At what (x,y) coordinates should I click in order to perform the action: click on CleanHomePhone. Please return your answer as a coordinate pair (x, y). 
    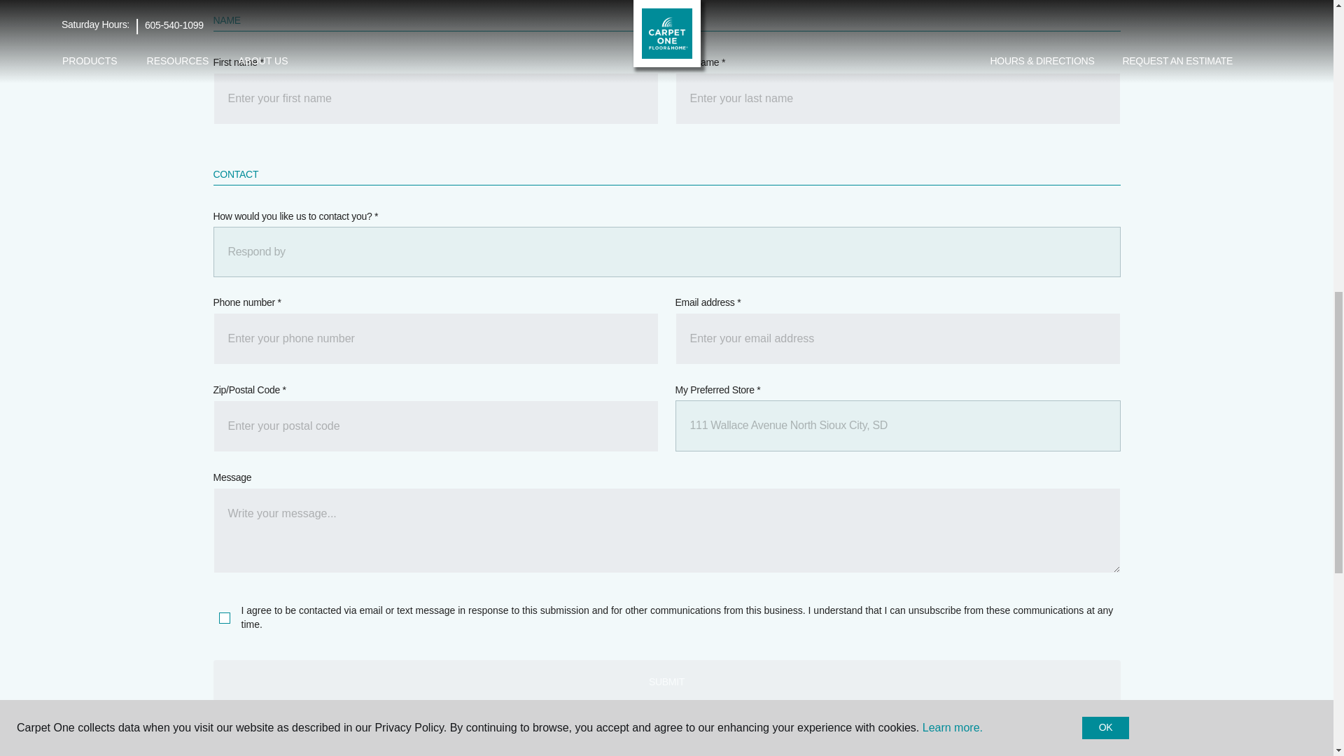
    Looking at the image, I should click on (435, 339).